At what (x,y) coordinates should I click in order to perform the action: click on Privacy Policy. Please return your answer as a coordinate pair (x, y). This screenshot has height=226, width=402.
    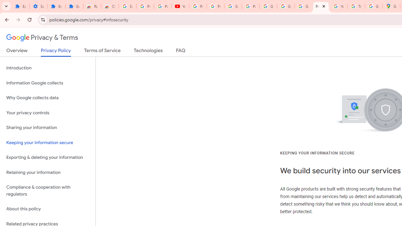
    Looking at the image, I should click on (56, 52).